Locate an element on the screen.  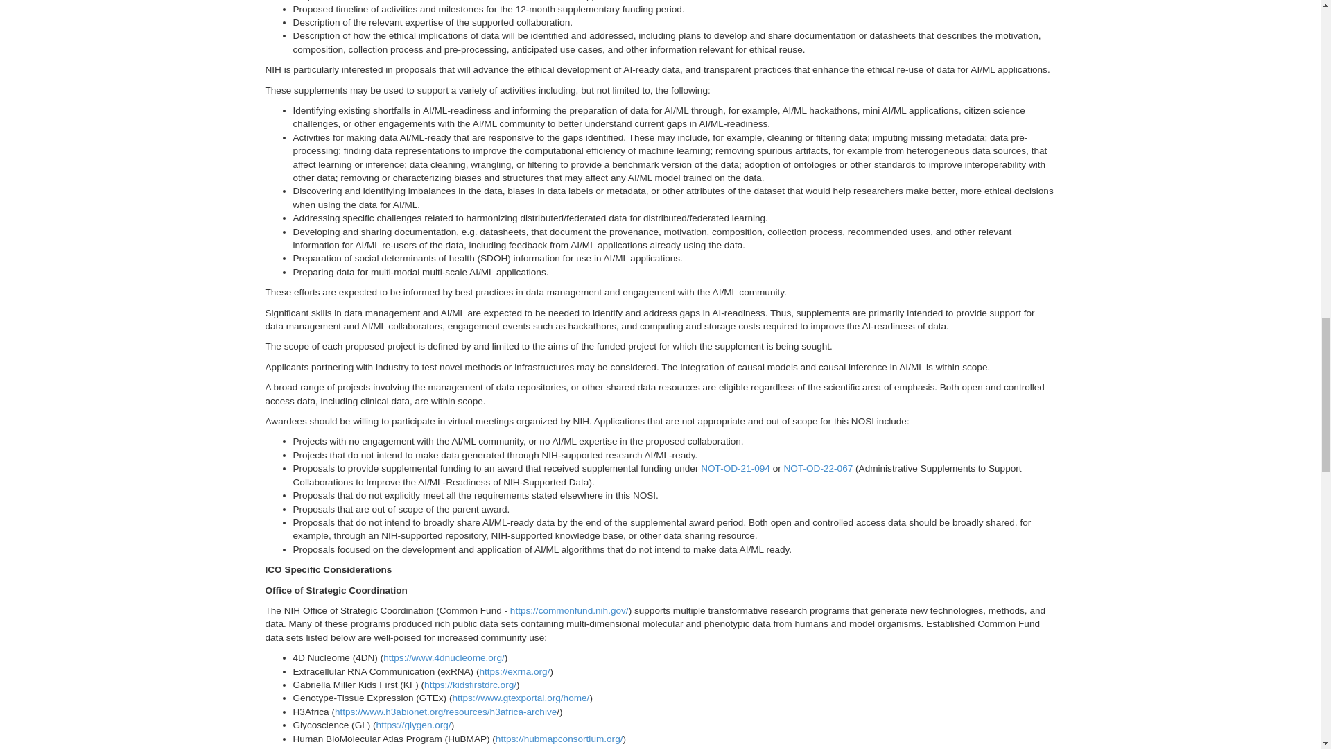
Link to Non-U.S. Government Site is located at coordinates (514, 671).